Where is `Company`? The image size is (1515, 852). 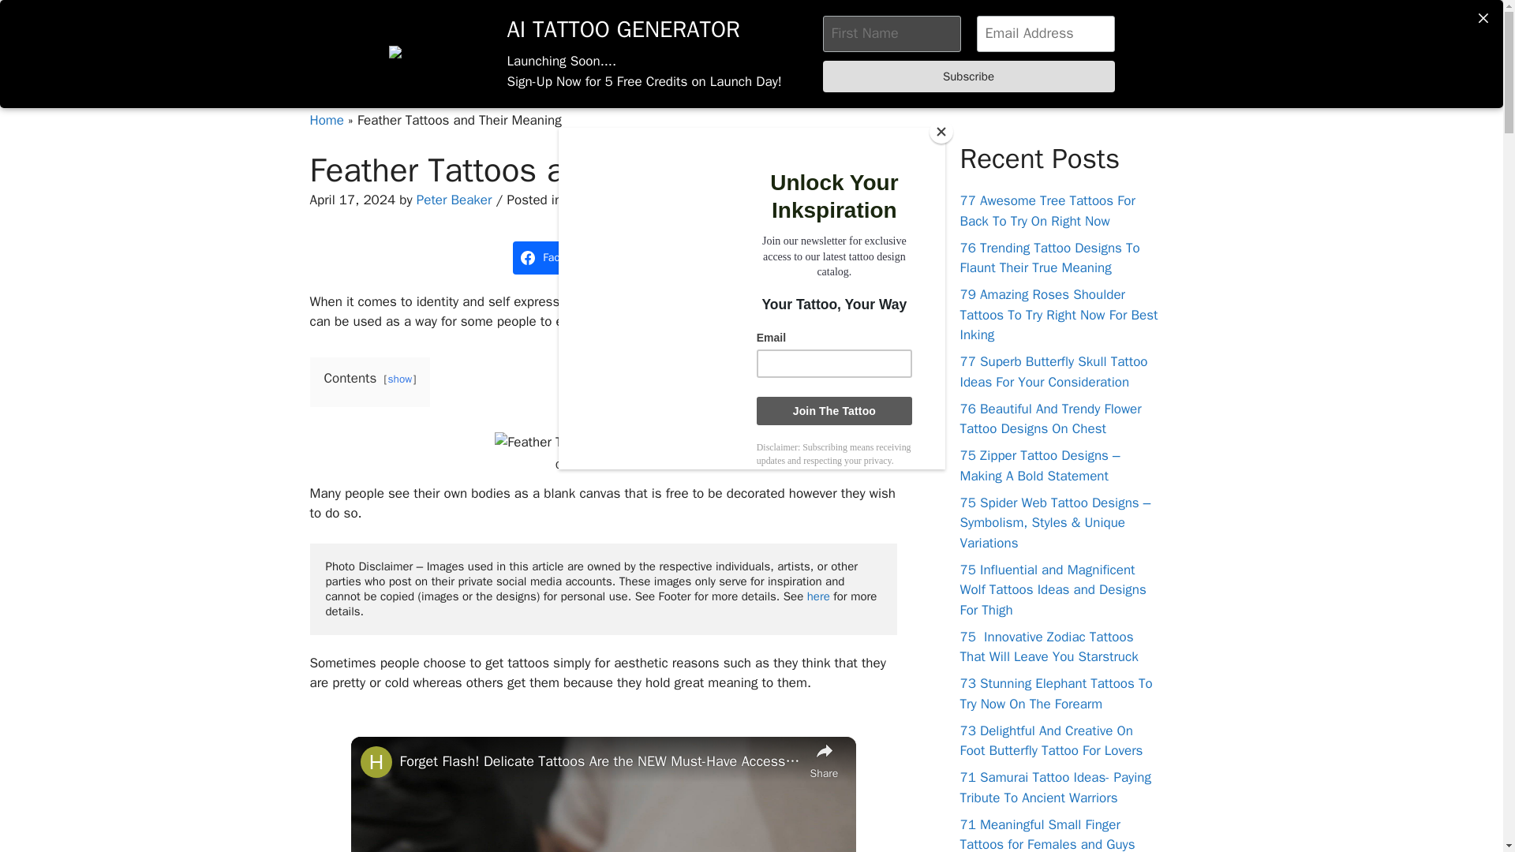
Company is located at coordinates (1143, 39).